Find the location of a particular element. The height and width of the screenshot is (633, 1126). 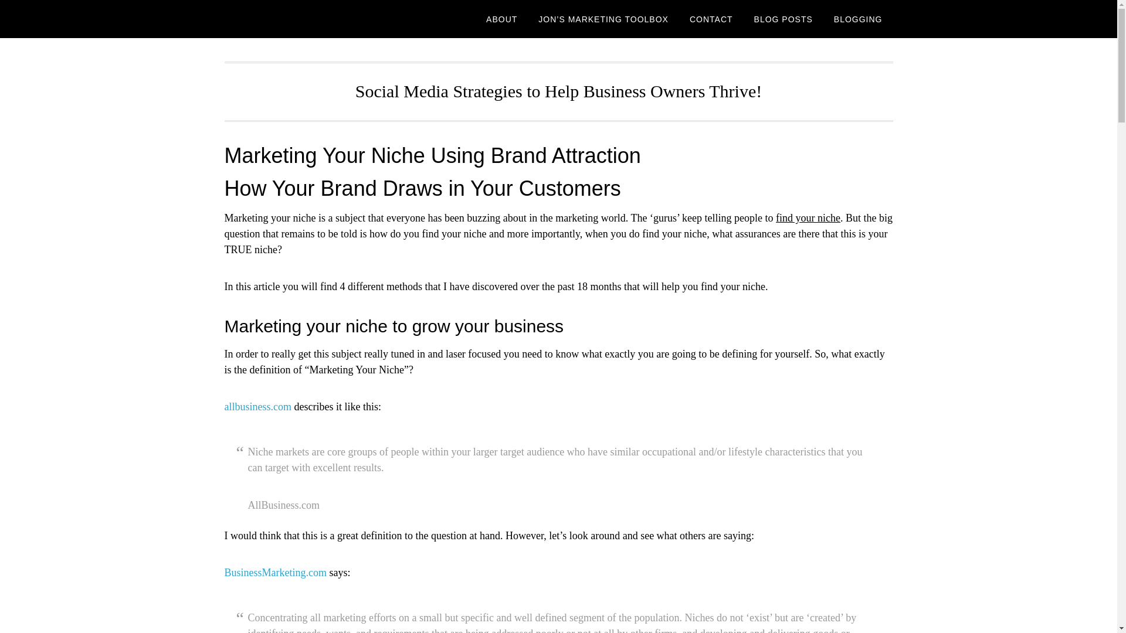

ABOUT is located at coordinates (501, 19).